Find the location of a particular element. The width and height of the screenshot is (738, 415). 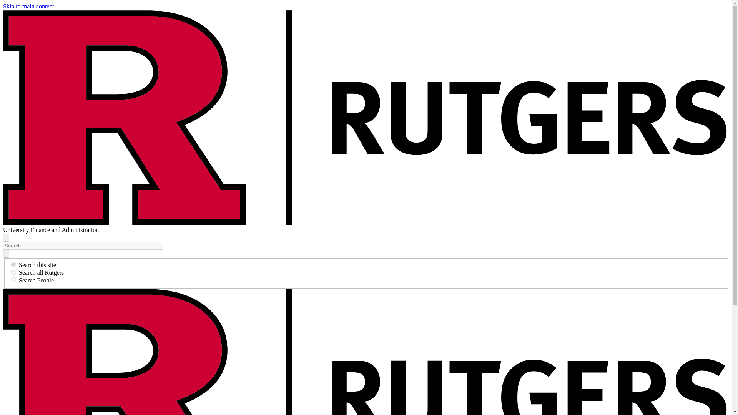

search-people is located at coordinates (13, 280).